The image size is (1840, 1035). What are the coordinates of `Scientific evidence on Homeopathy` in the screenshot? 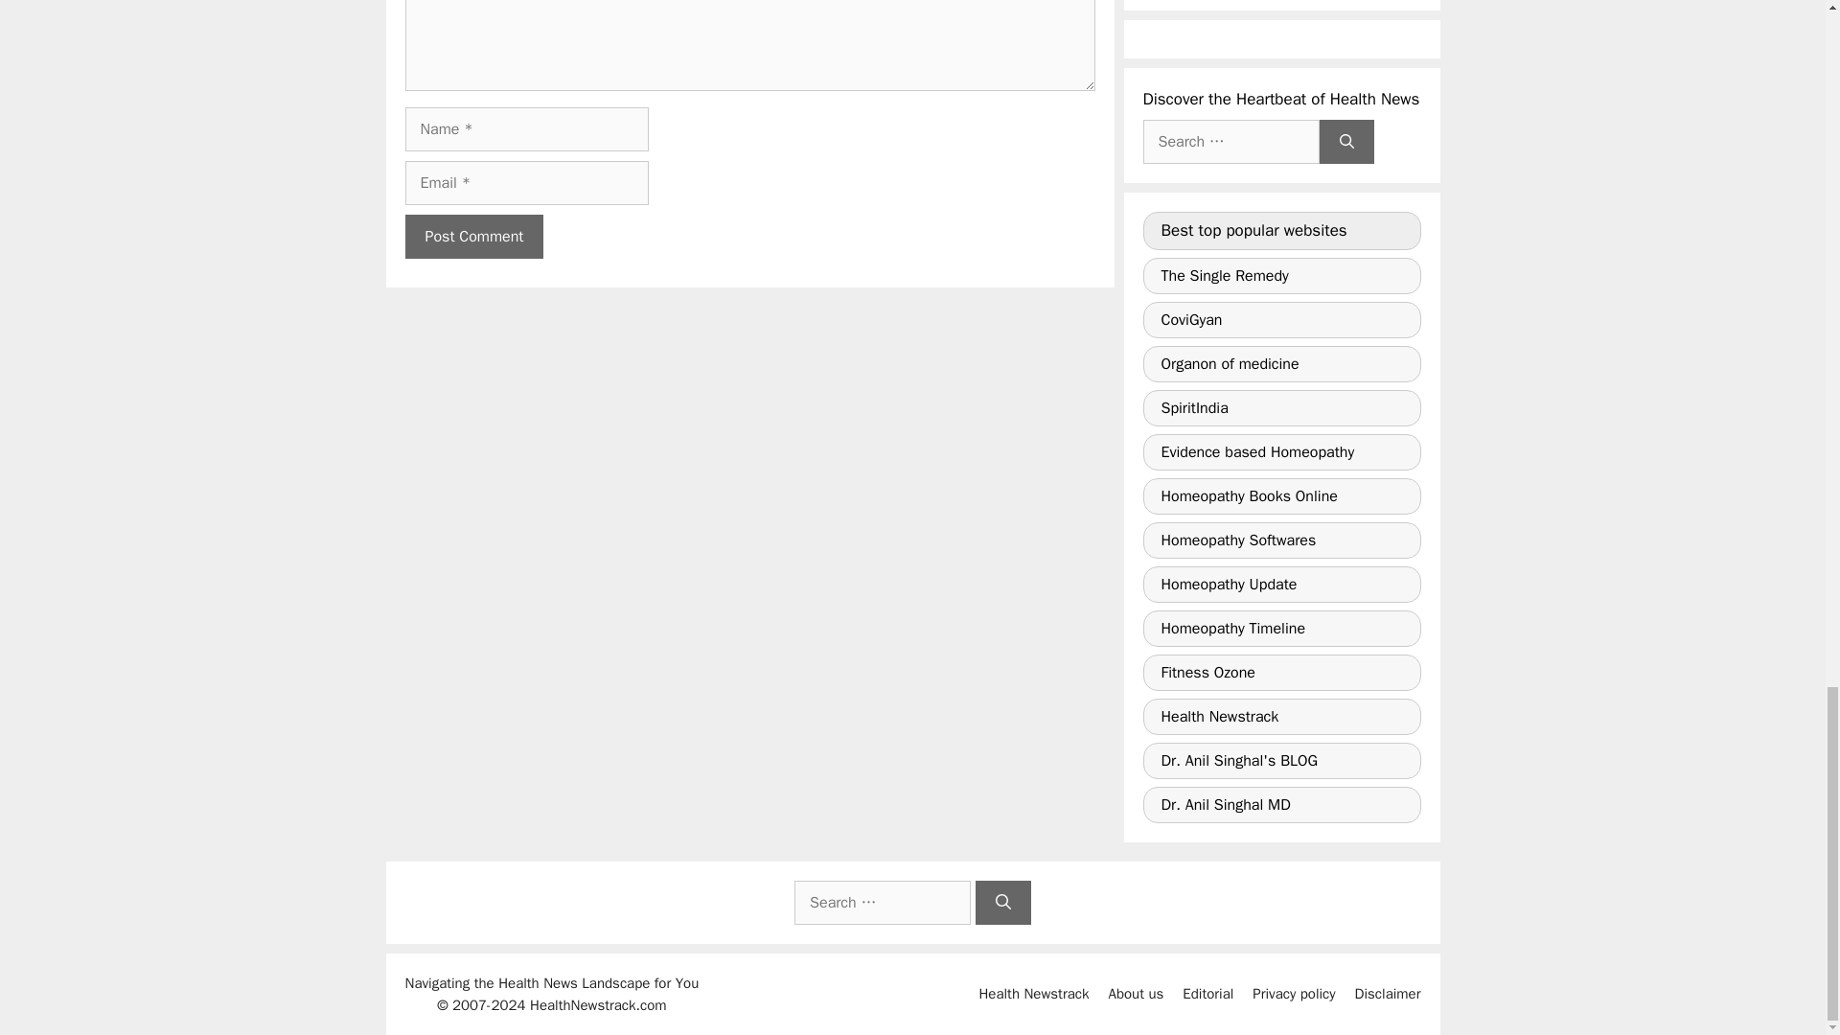 It's located at (1281, 452).